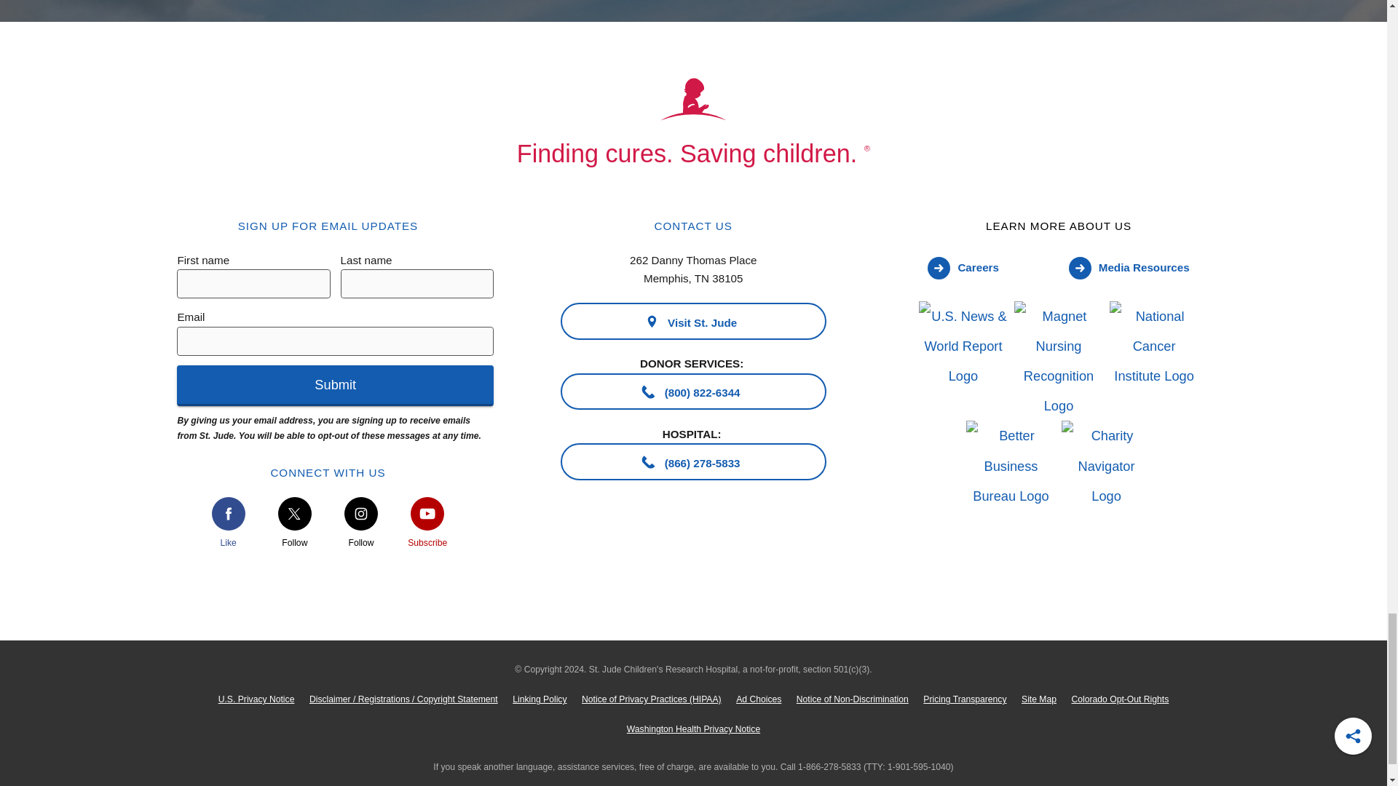  I want to click on Pricing Transparency, so click(965, 699).